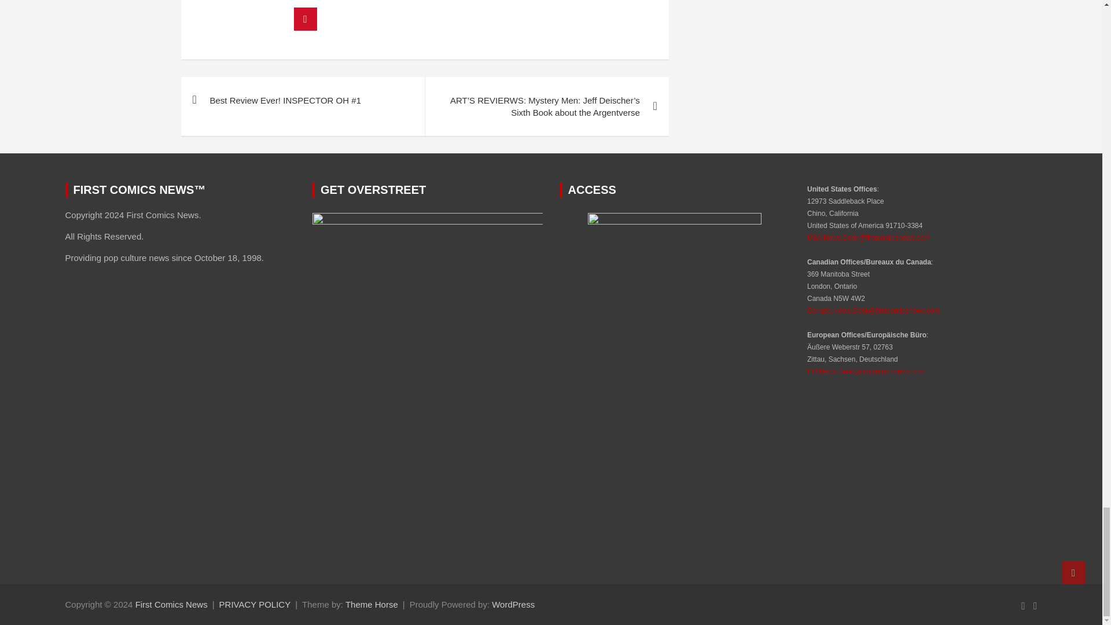 The image size is (1111, 625). Describe the element at coordinates (371, 604) in the screenshot. I see `Theme Horse` at that location.